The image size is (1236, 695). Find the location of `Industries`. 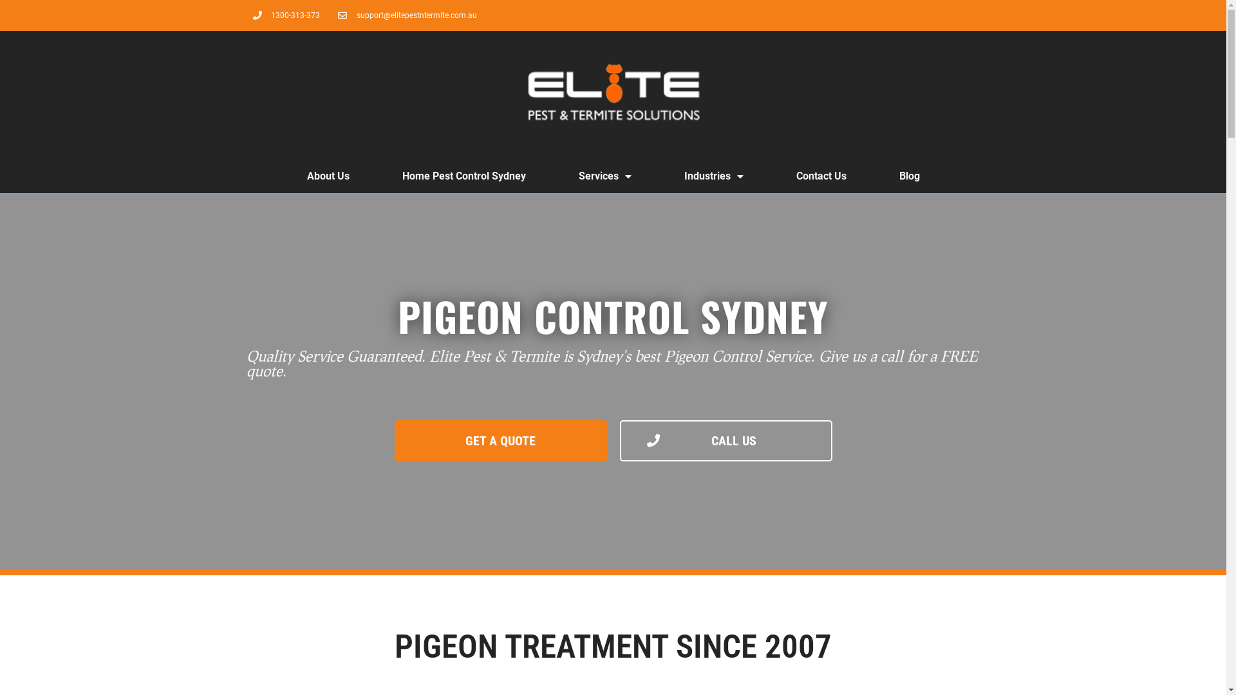

Industries is located at coordinates (714, 176).